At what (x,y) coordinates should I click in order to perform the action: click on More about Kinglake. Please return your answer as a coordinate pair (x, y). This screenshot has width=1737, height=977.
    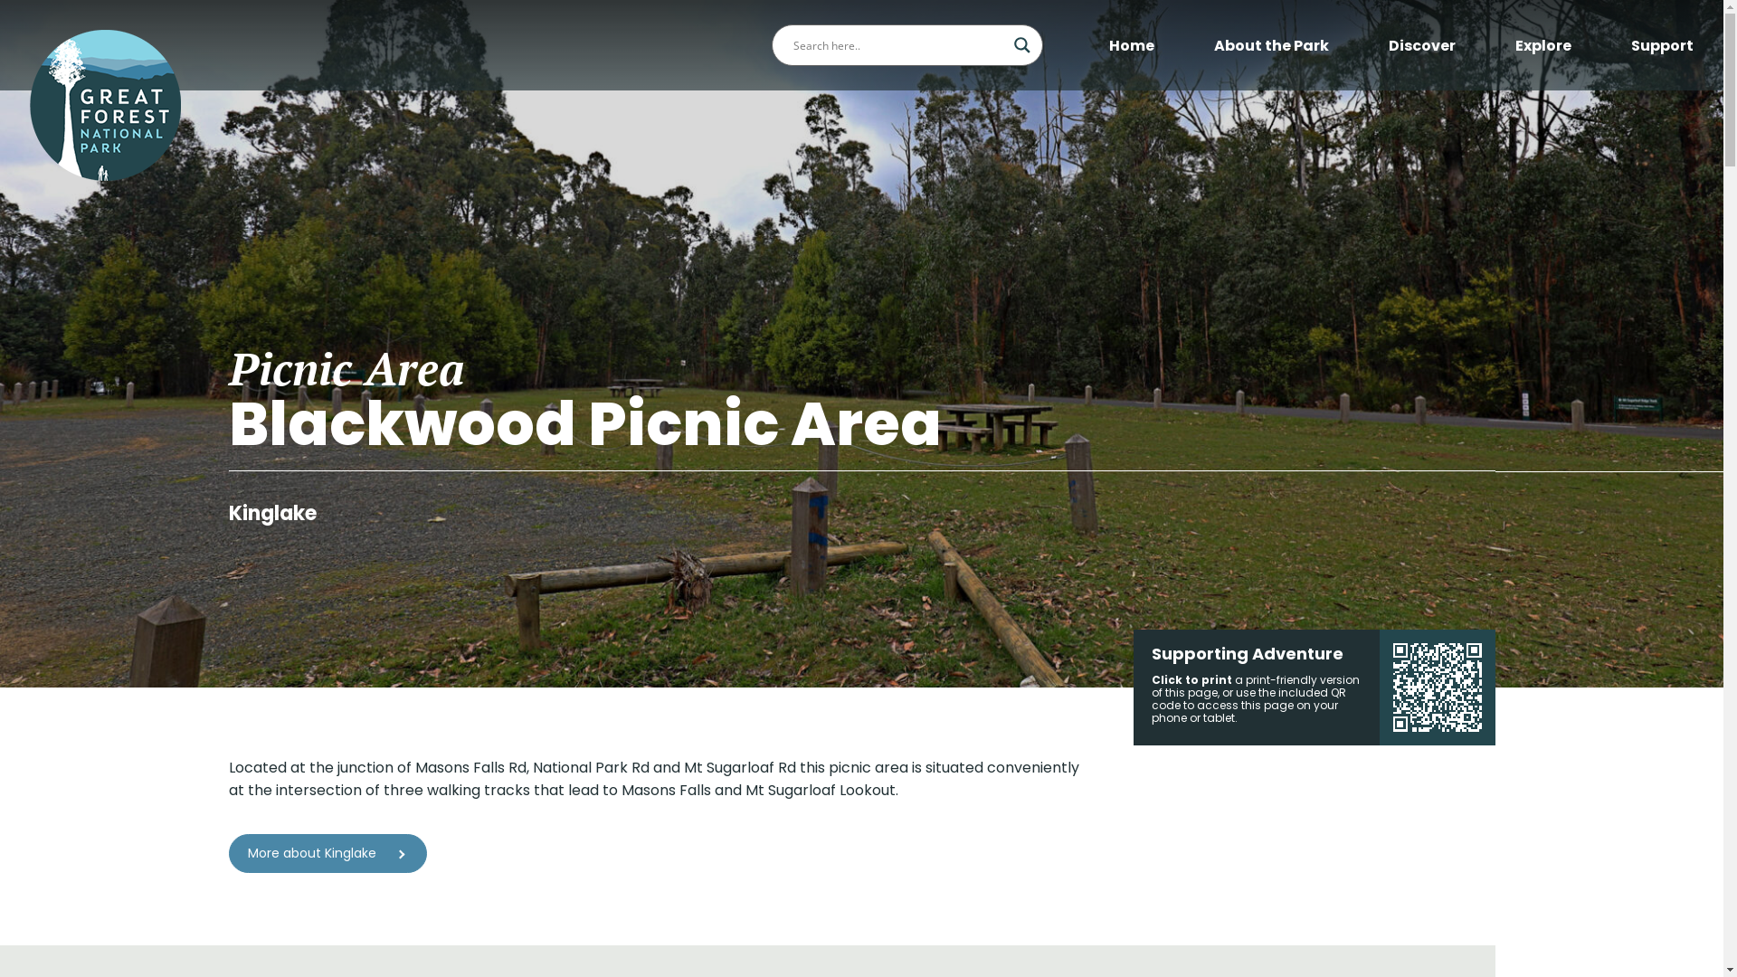
    Looking at the image, I should click on (327, 854).